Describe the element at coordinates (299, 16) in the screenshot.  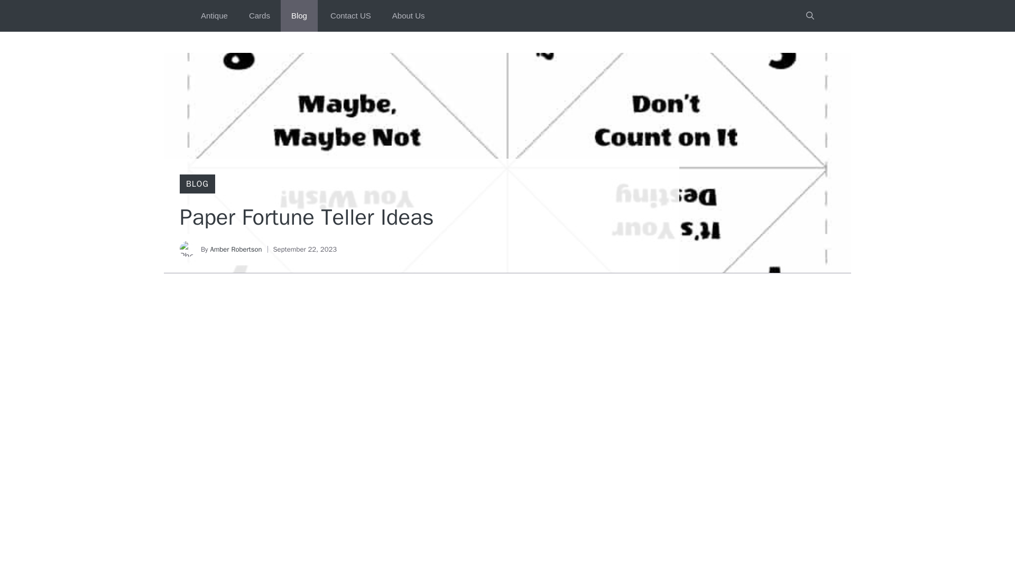
I see `Blog` at that location.